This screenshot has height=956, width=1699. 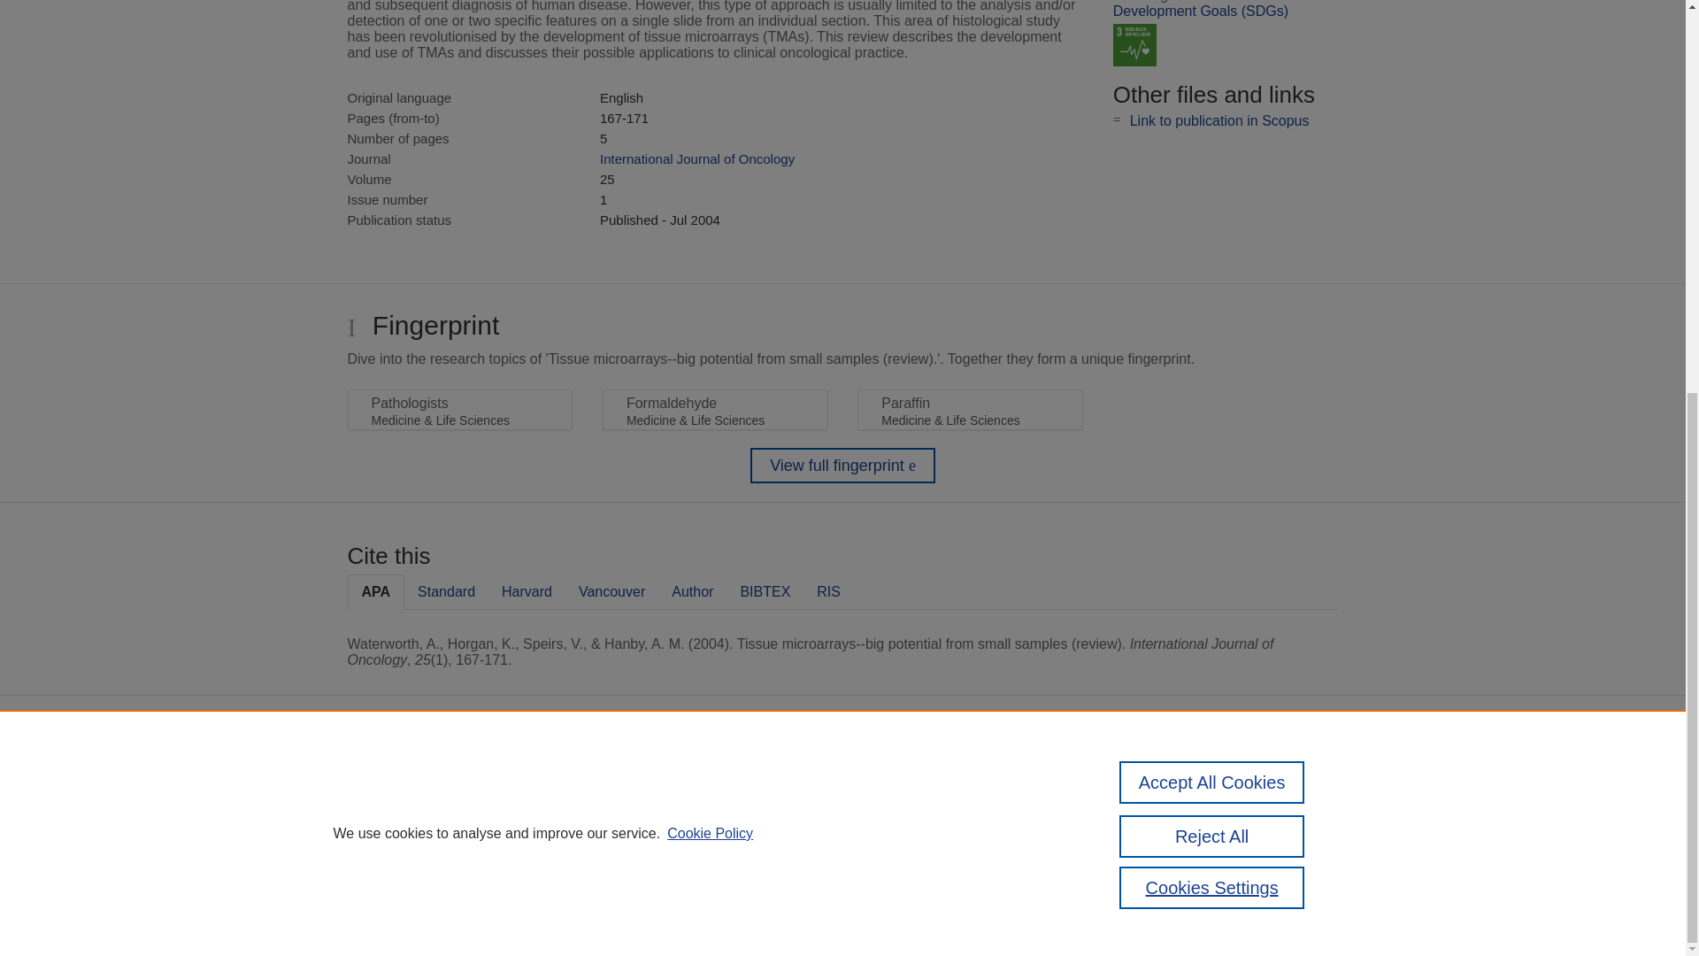 I want to click on About web accessibility, so click(x=1242, y=834).